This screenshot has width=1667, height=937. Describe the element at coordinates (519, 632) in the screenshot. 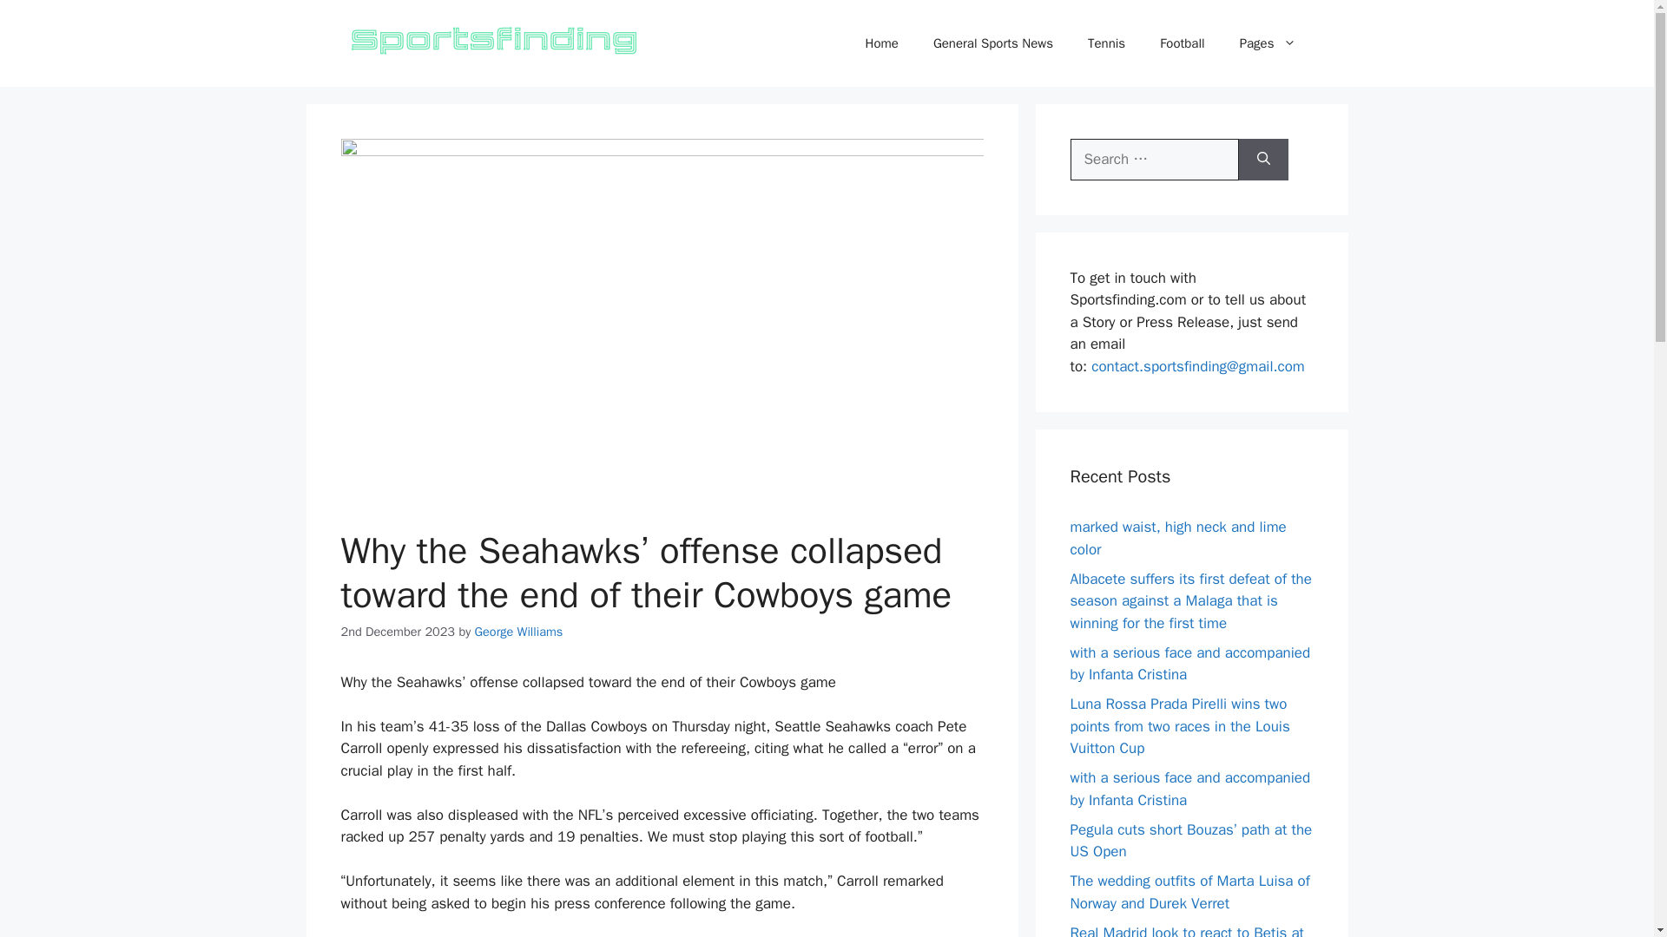

I see `George Williams` at that location.